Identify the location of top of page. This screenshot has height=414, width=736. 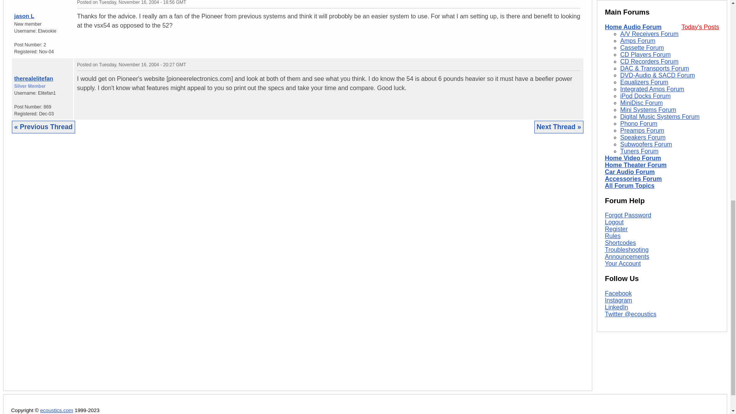
(16, 2).